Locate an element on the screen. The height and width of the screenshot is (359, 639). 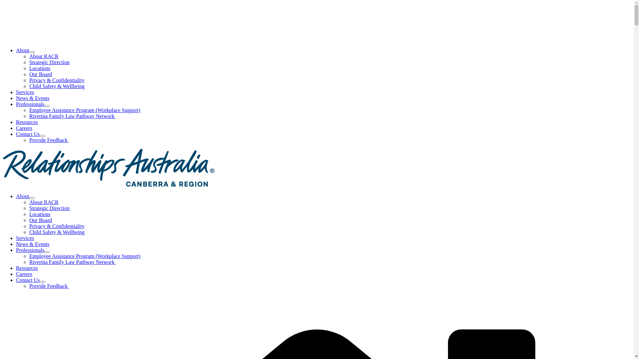
About RACR is located at coordinates (44, 57).